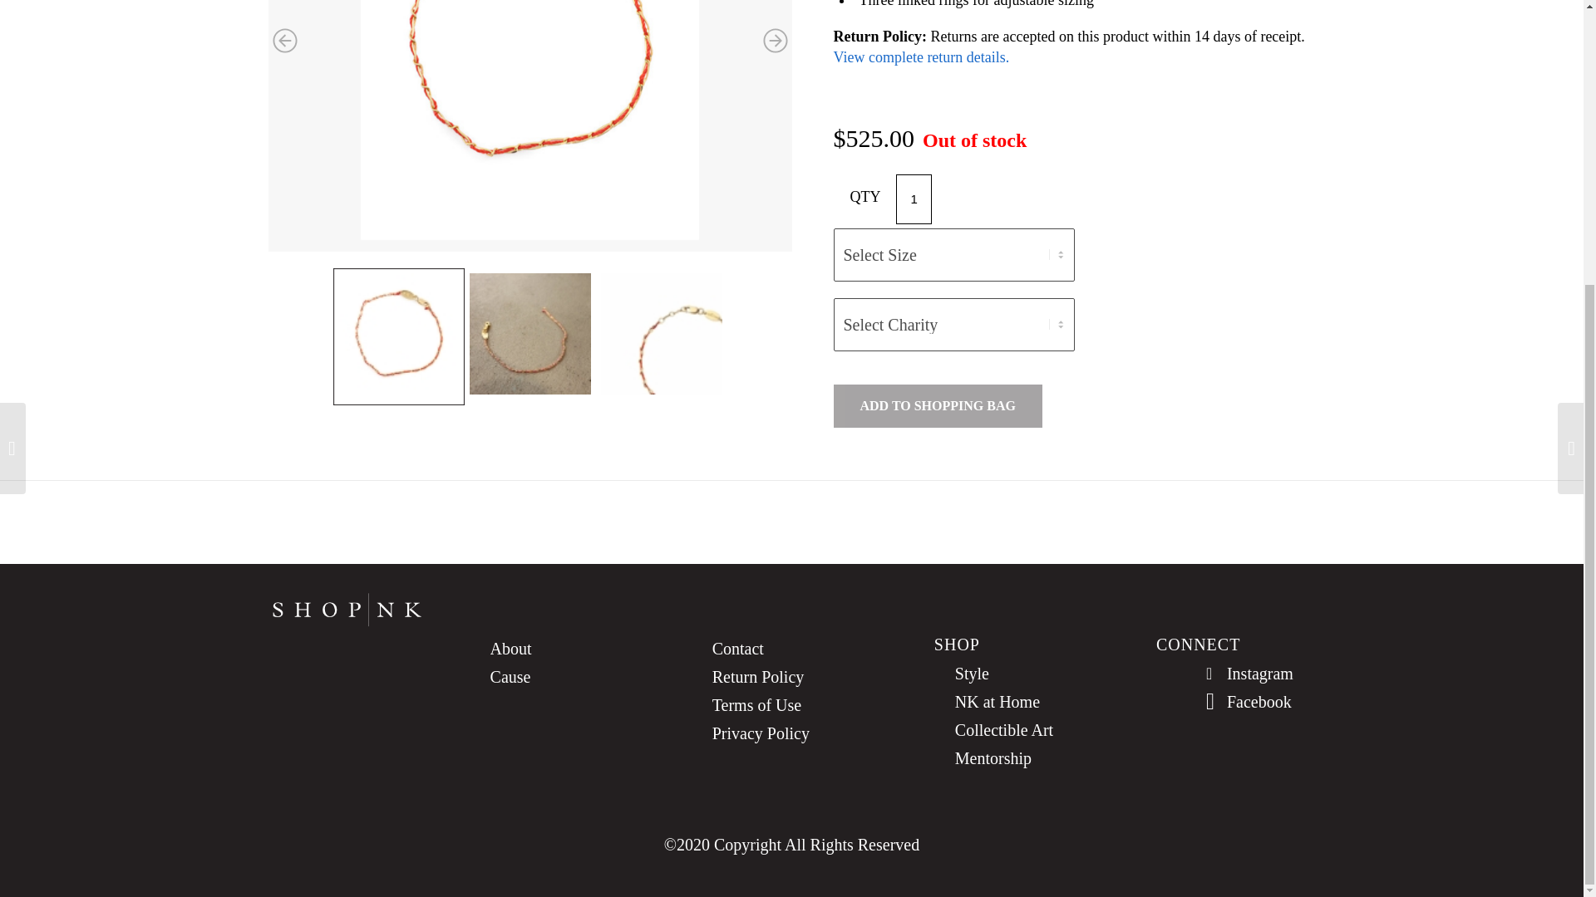 This screenshot has width=1596, height=897. Describe the element at coordinates (284, 40) in the screenshot. I see `Previous` at that location.